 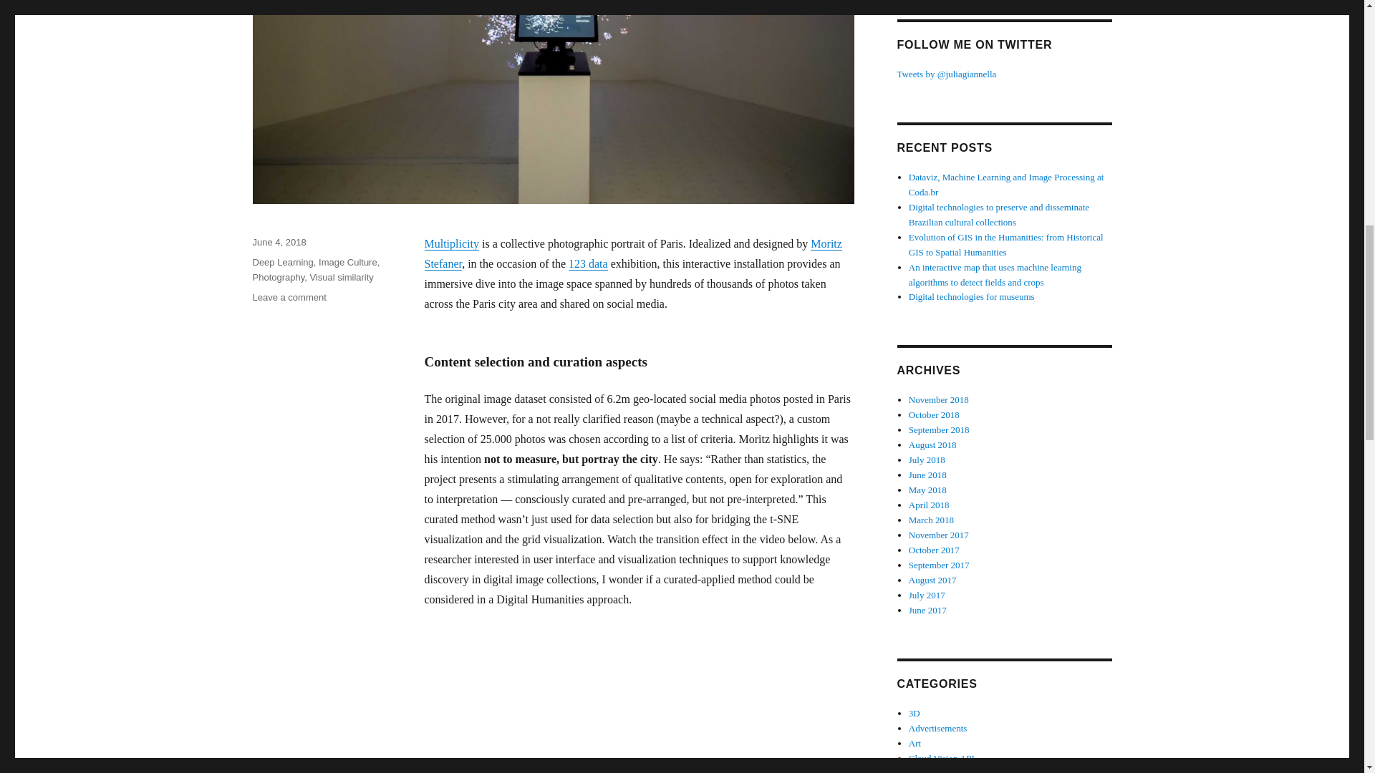 What do you see at coordinates (278, 242) in the screenshot?
I see `June 4, 2018` at bounding box center [278, 242].